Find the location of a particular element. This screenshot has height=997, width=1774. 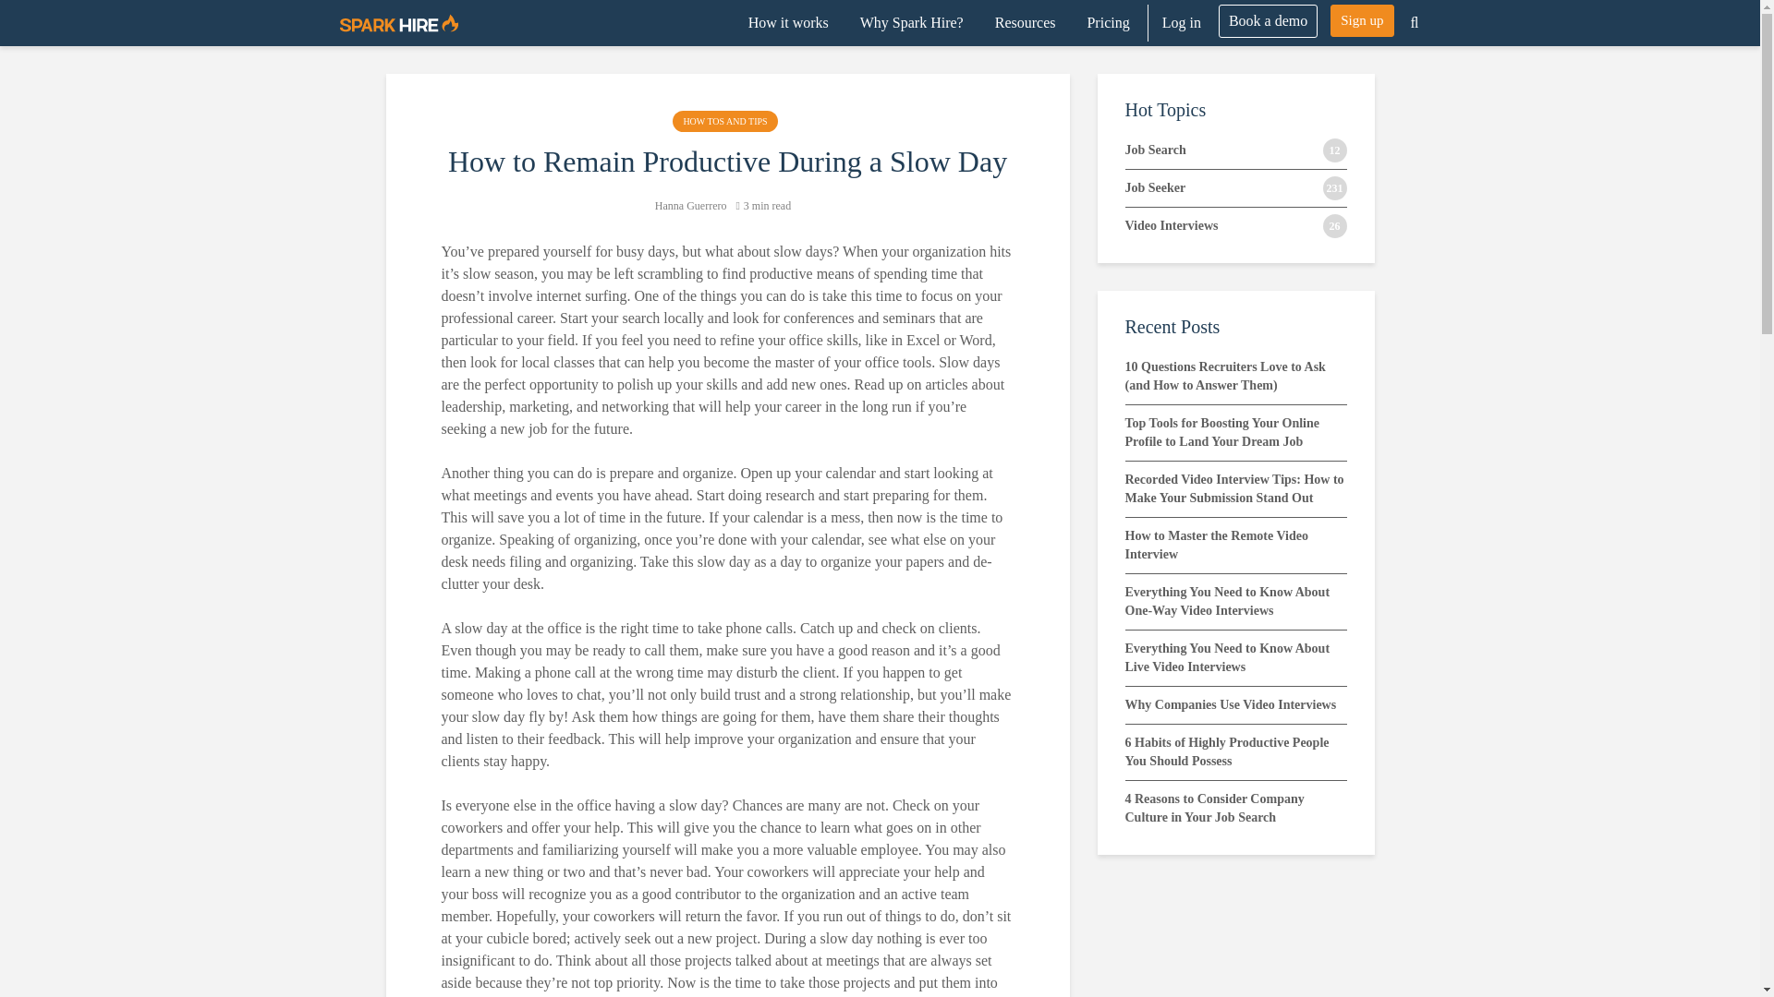

Resources is located at coordinates (1025, 23).